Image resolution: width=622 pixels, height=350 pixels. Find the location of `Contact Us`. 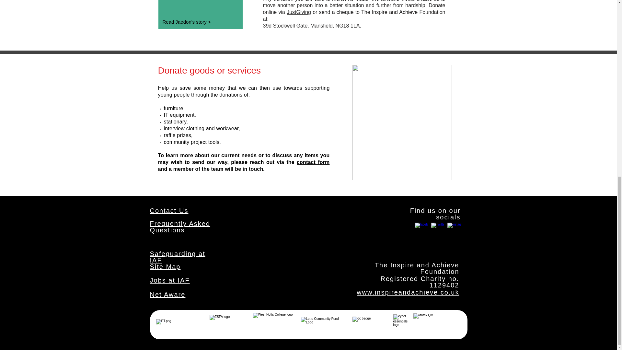

Contact Us is located at coordinates (169, 211).